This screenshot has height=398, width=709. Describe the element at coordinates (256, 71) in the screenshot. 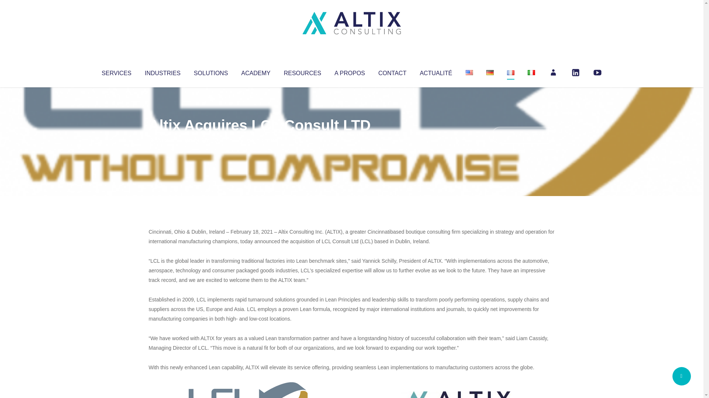

I see `ACADEMY` at that location.